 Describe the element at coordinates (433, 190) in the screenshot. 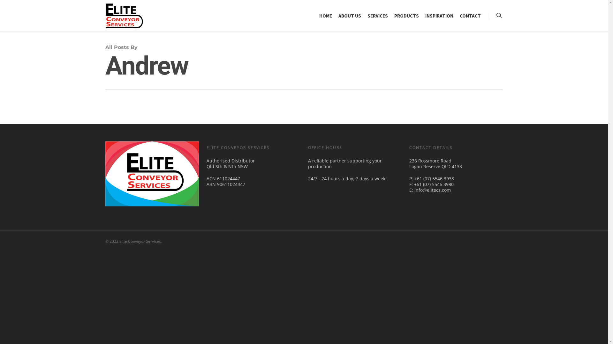

I see `info@elitecs.com` at that location.